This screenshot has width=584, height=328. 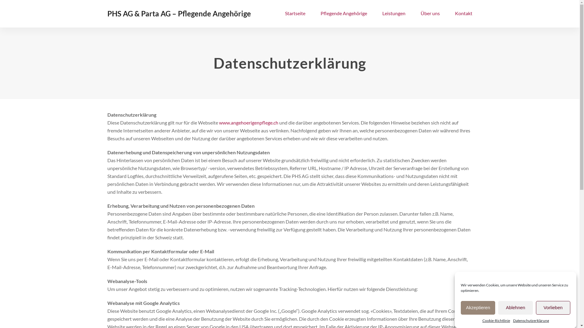 What do you see at coordinates (496, 321) in the screenshot?
I see `Cookie-Richtlinie` at bounding box center [496, 321].